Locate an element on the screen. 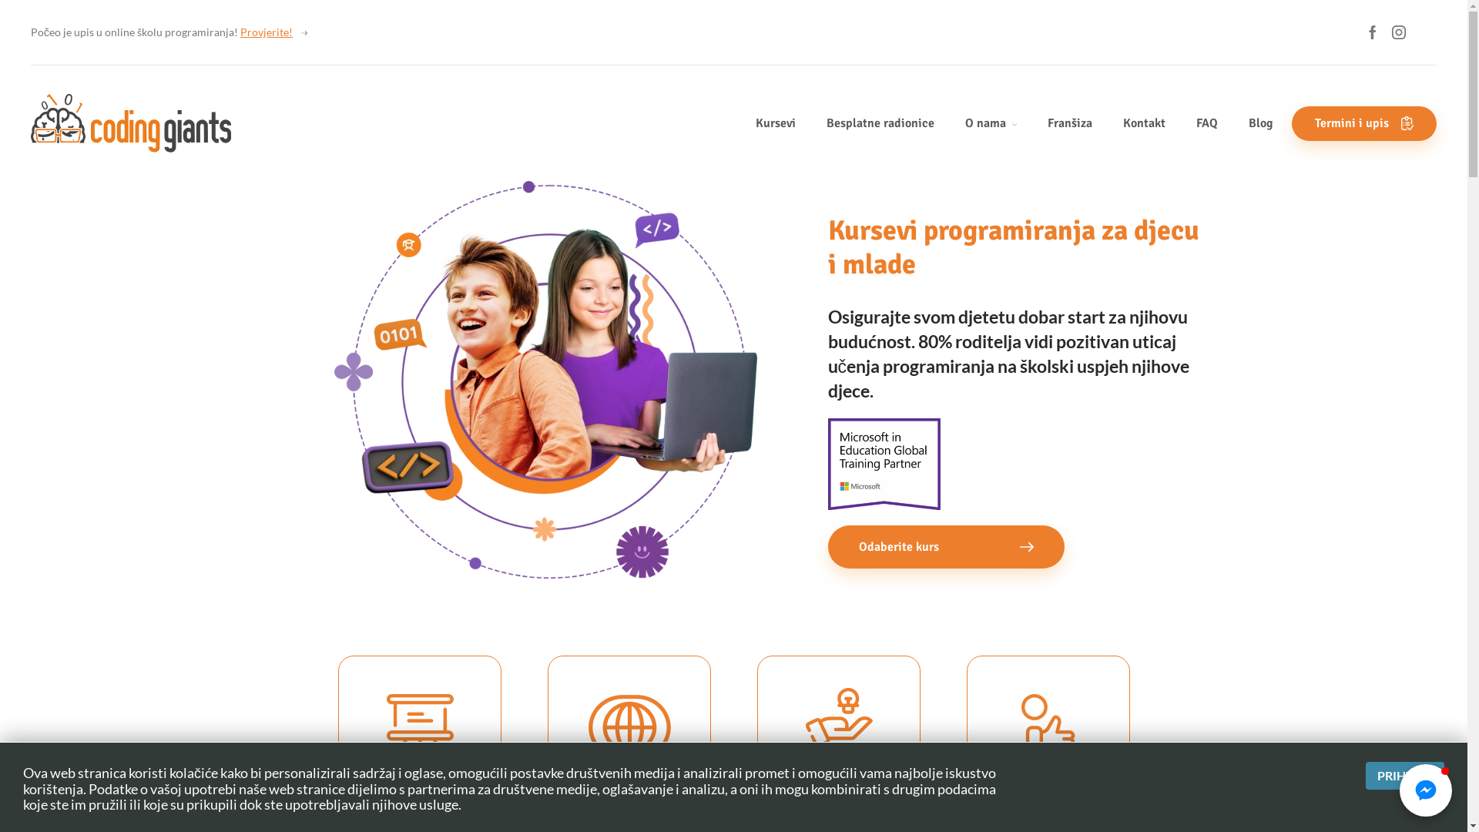 The image size is (1479, 832). Provjerite! is located at coordinates (267, 32).